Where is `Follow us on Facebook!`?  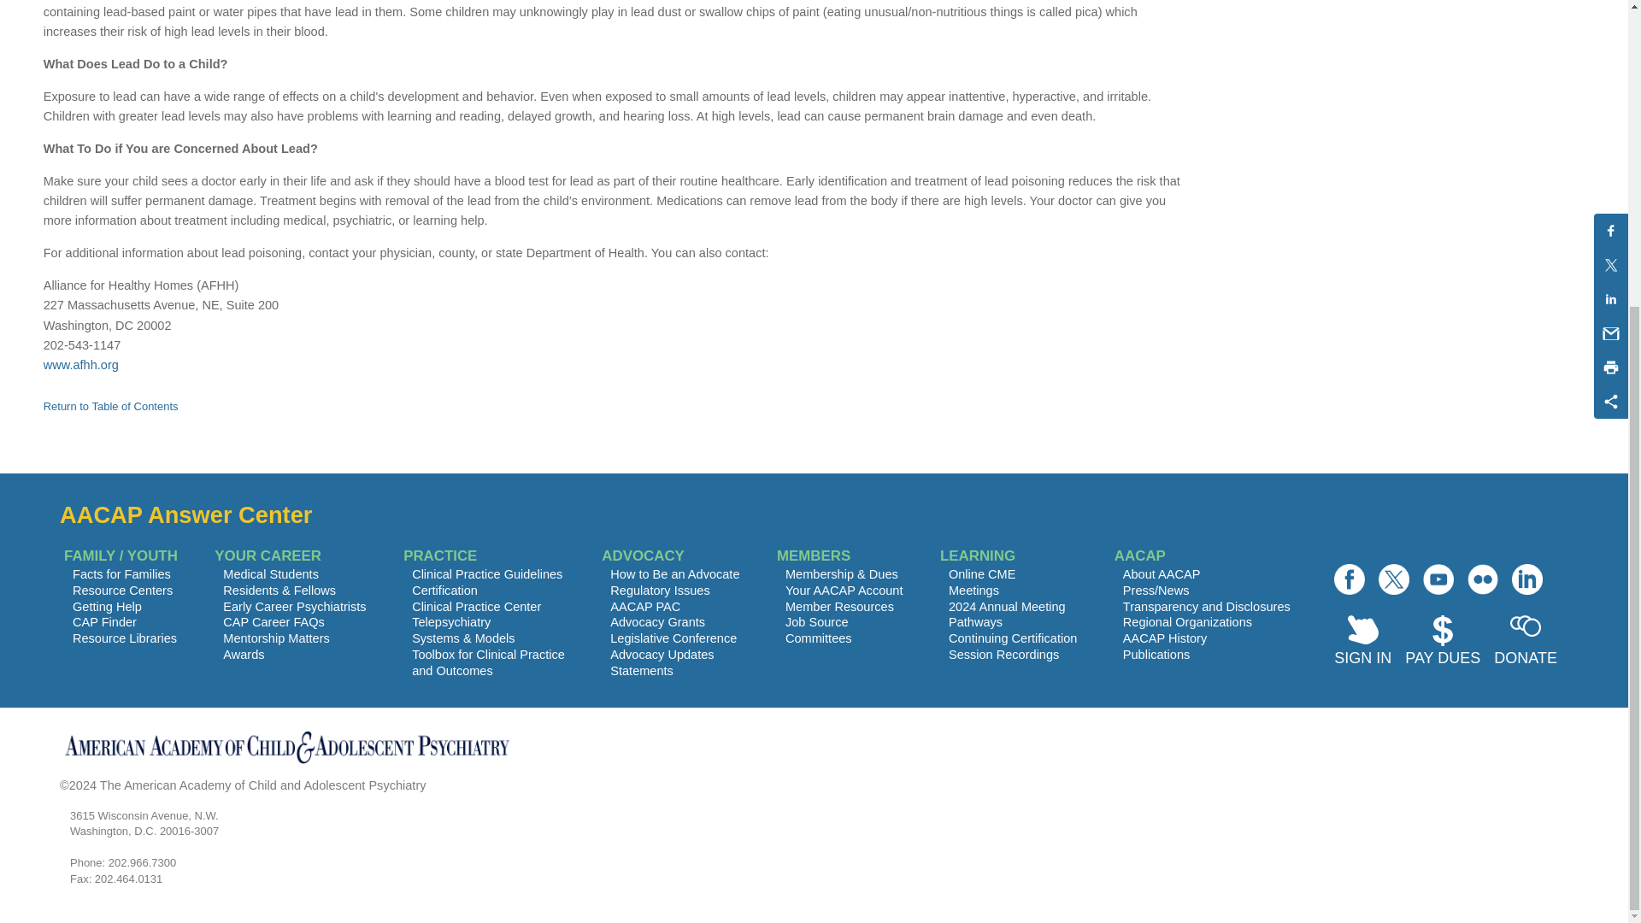
Follow us on Facebook! is located at coordinates (1349, 579).